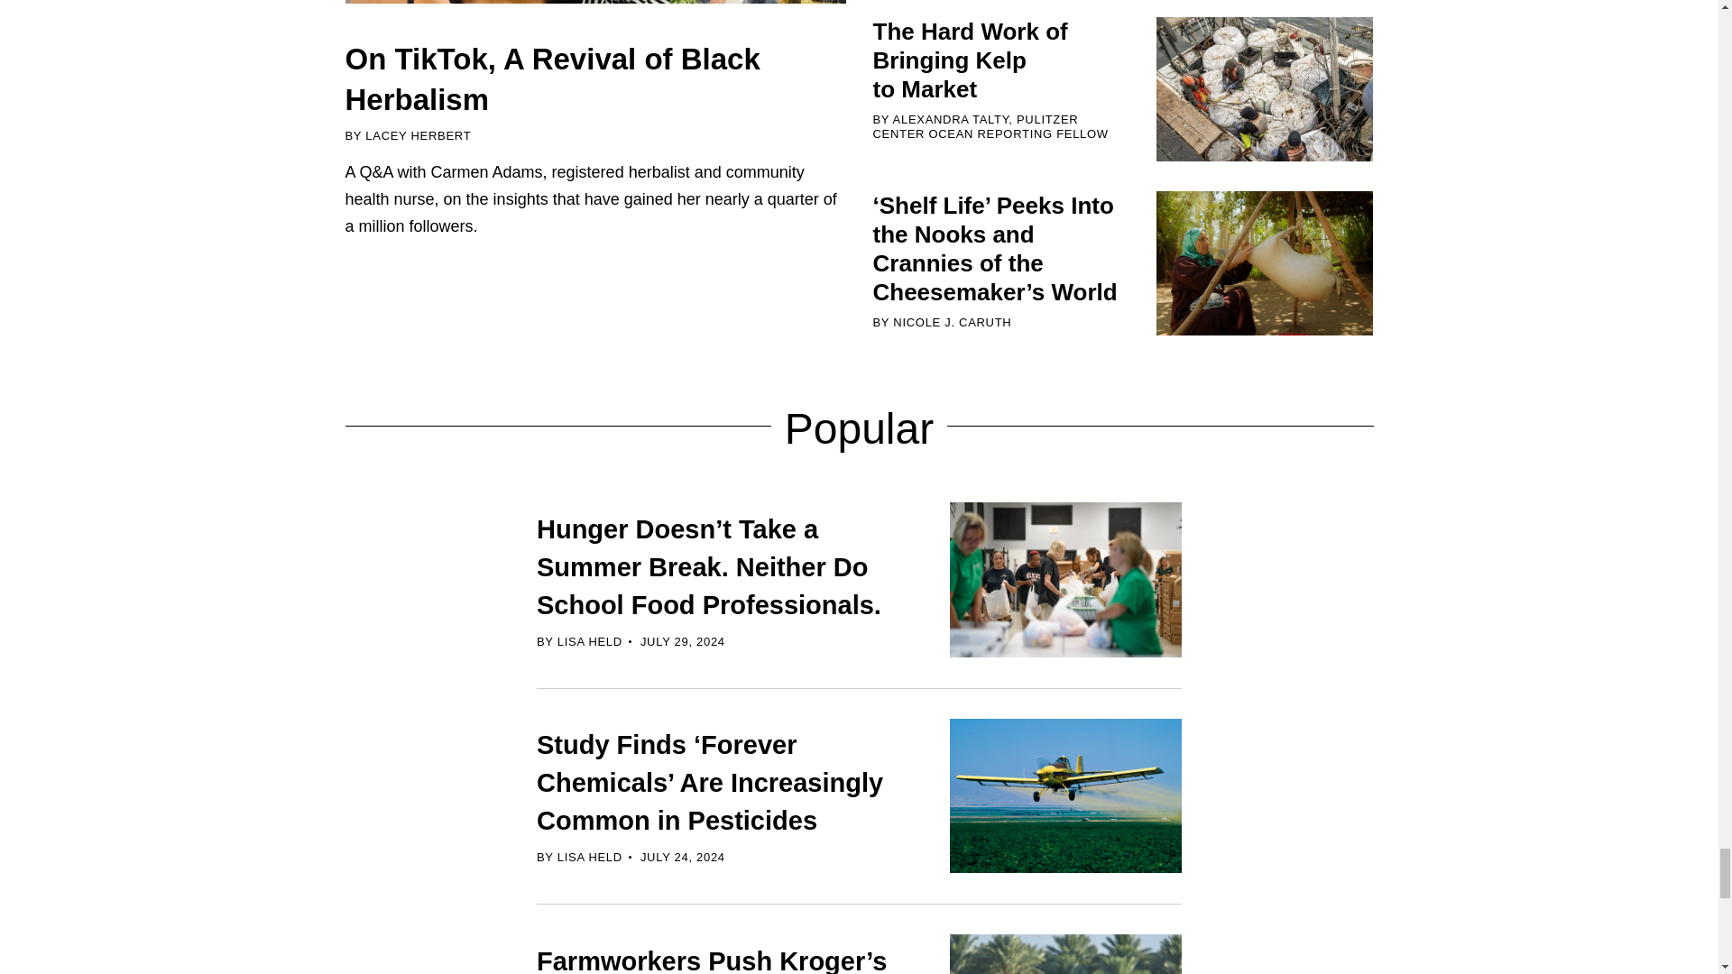 The width and height of the screenshot is (1732, 974). Describe the element at coordinates (419, 135) in the screenshot. I see `Posts by Lacey Herbert` at that location.